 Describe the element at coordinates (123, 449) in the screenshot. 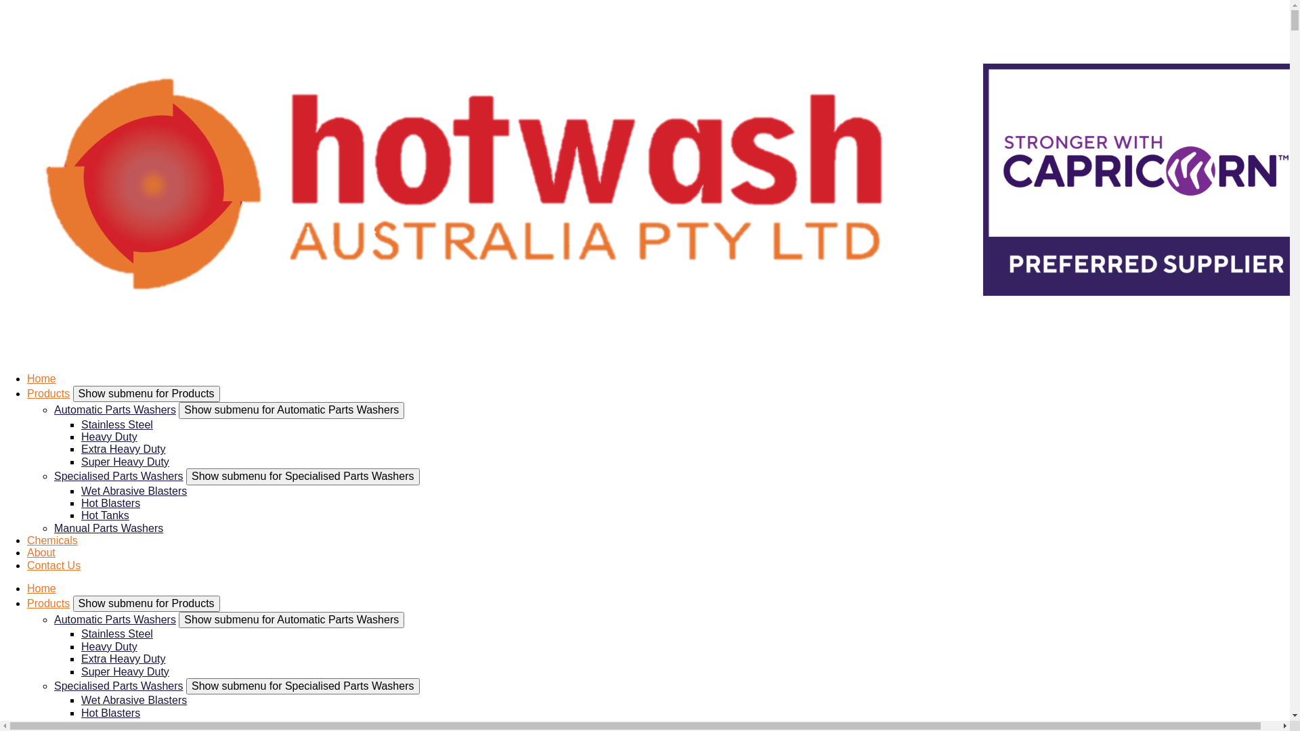

I see `Extra Heavy Duty` at that location.